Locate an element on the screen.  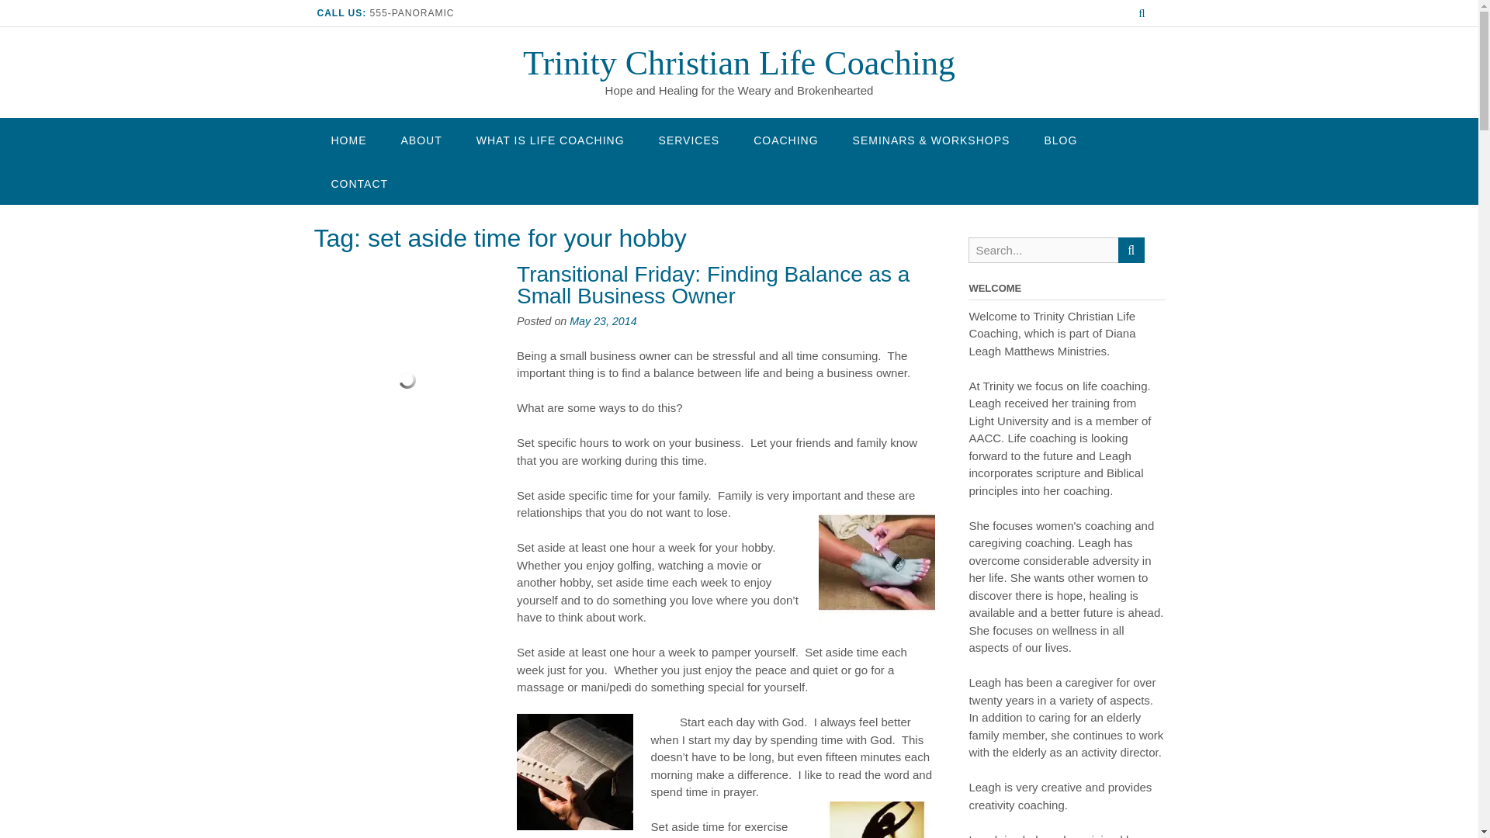
BLOG is located at coordinates (1060, 140).